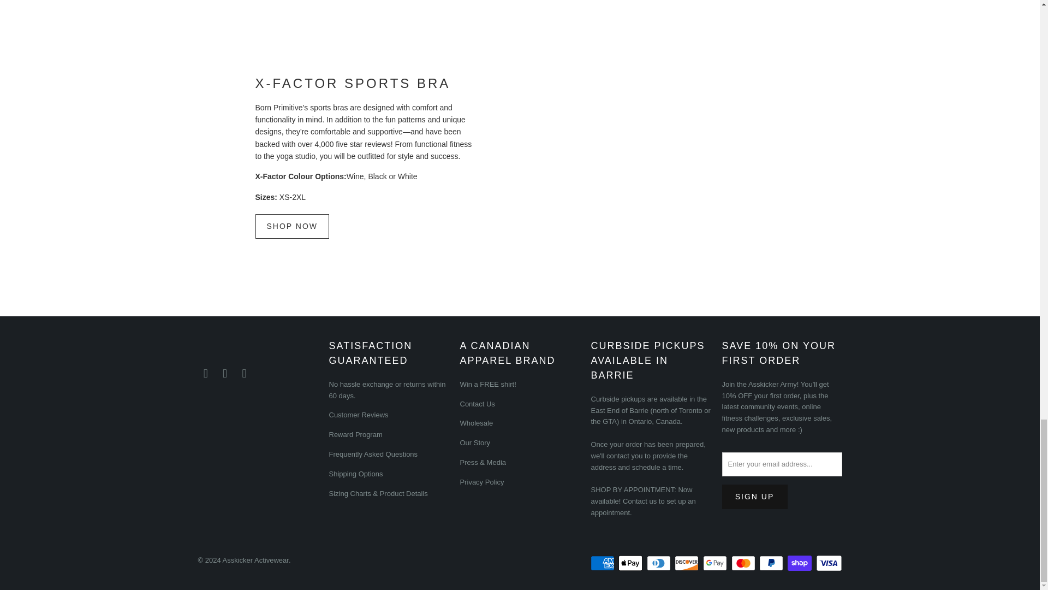 The height and width of the screenshot is (590, 1048). Describe the element at coordinates (801, 563) in the screenshot. I see `Shop Pay` at that location.